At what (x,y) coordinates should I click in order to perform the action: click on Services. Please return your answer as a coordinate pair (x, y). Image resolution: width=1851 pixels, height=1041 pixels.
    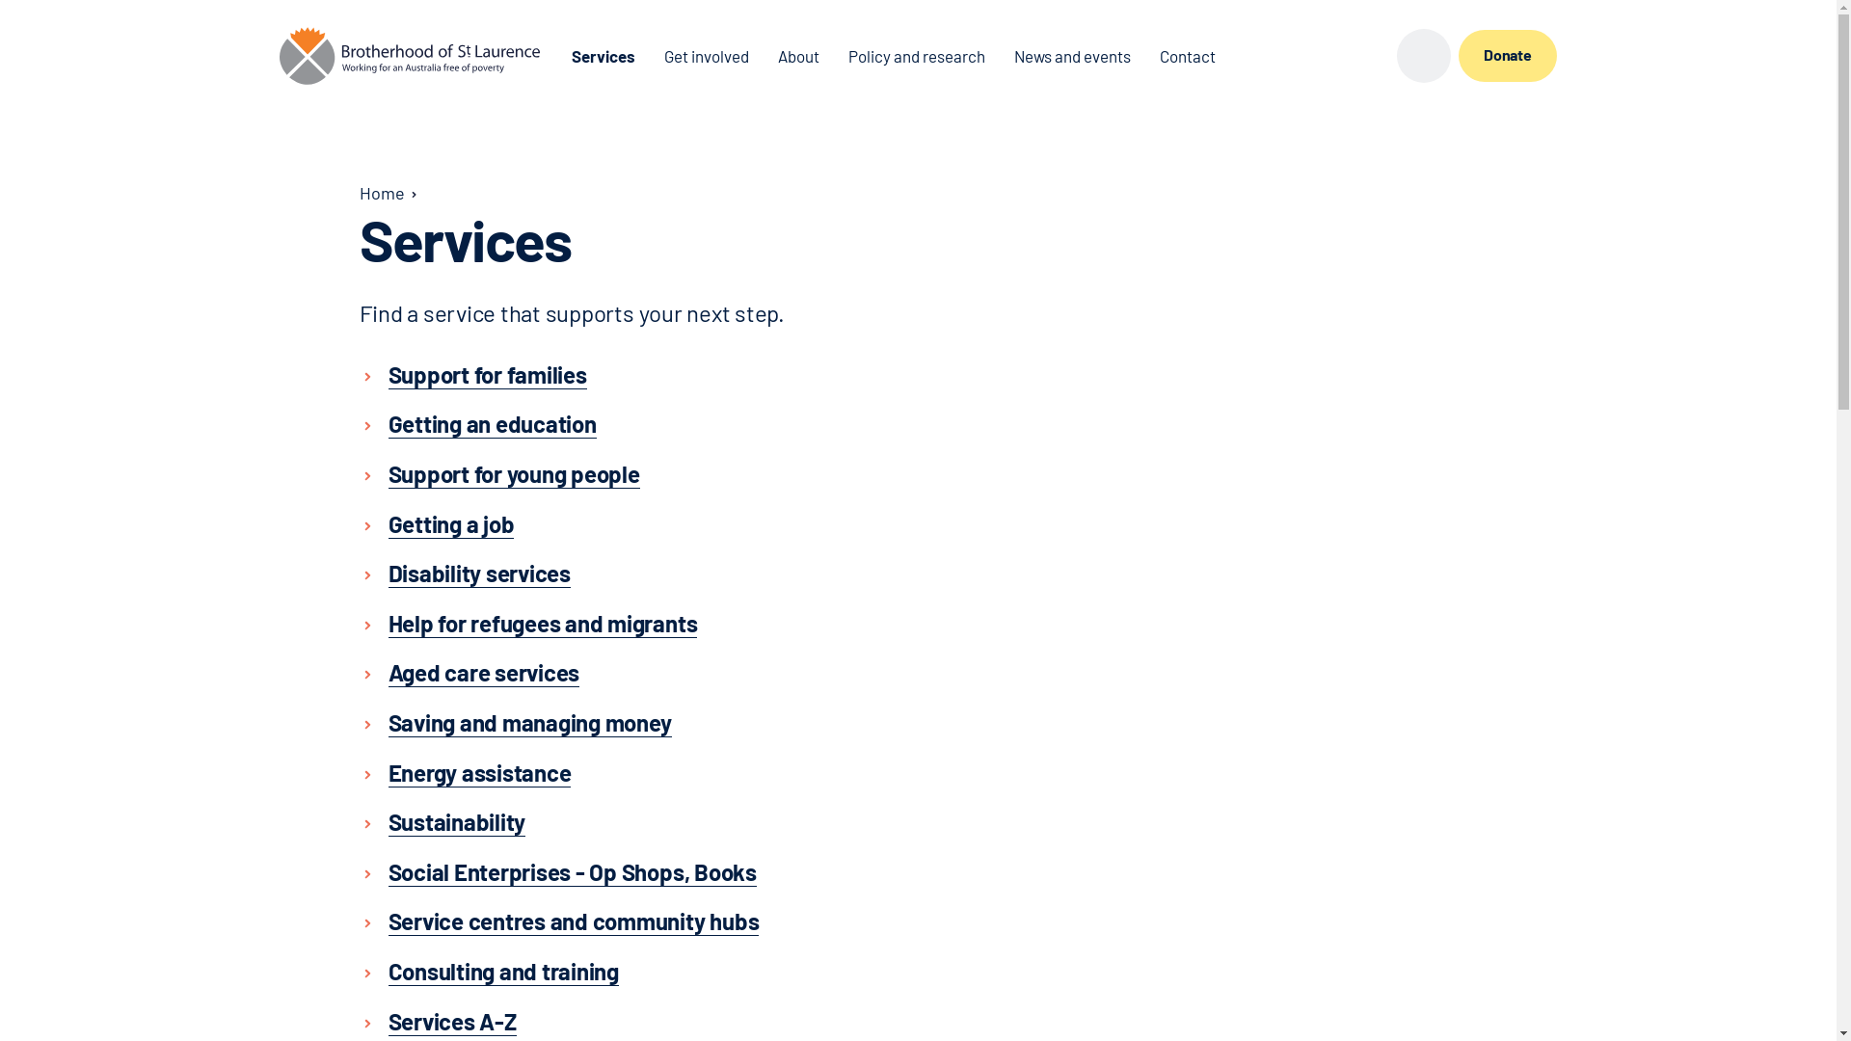
    Looking at the image, I should click on (604, 56).